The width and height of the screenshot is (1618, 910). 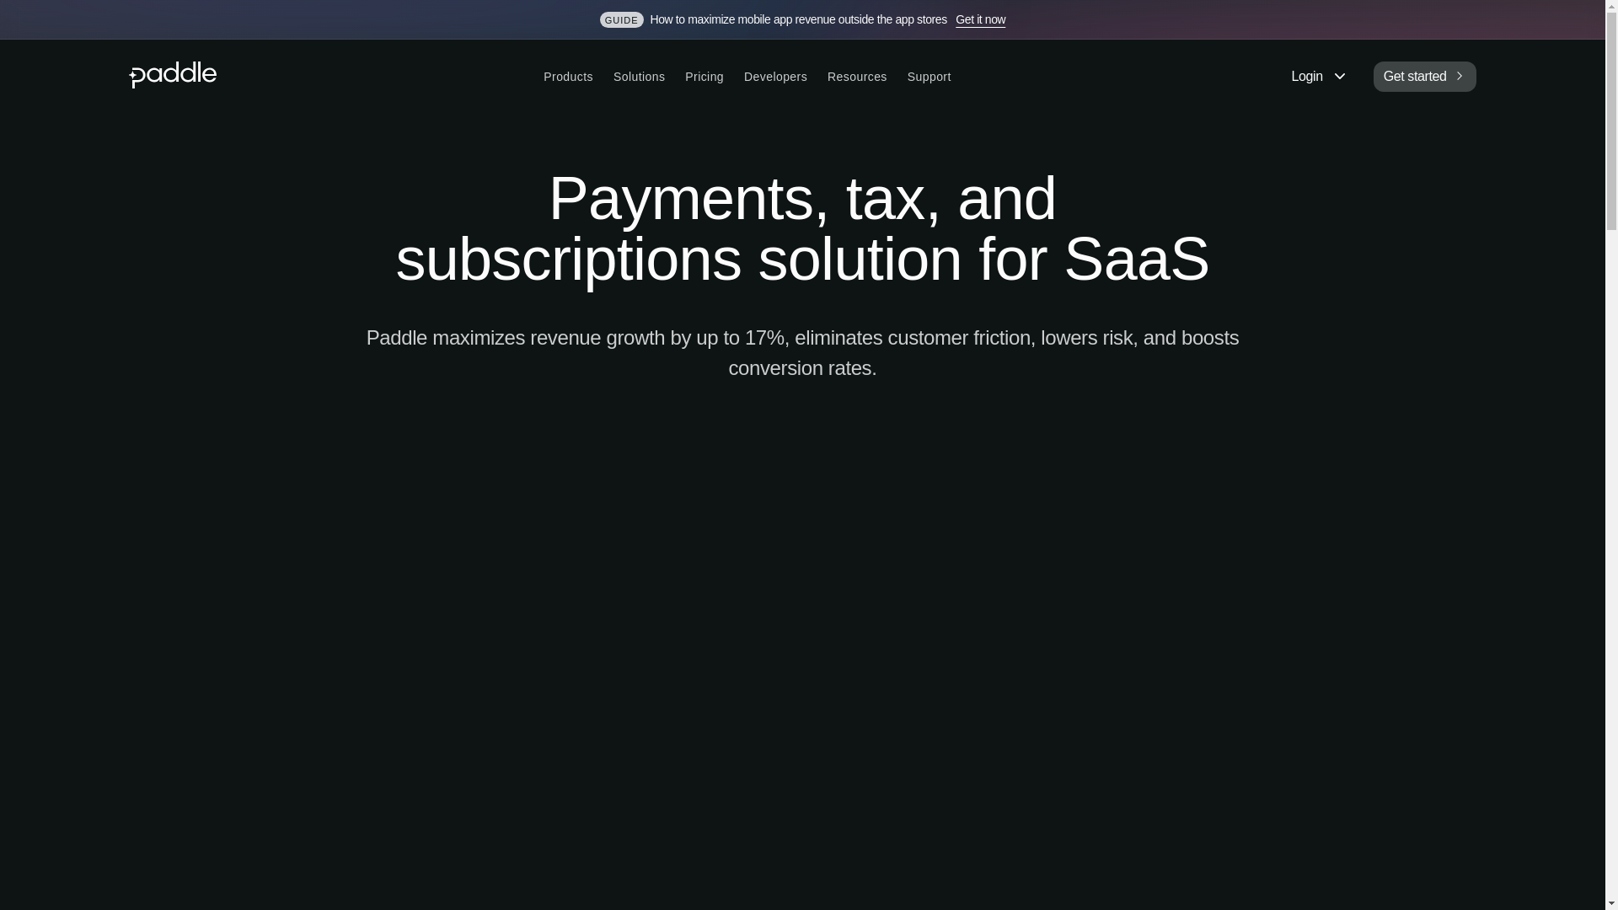 I want to click on Get the guide, so click(x=980, y=19).